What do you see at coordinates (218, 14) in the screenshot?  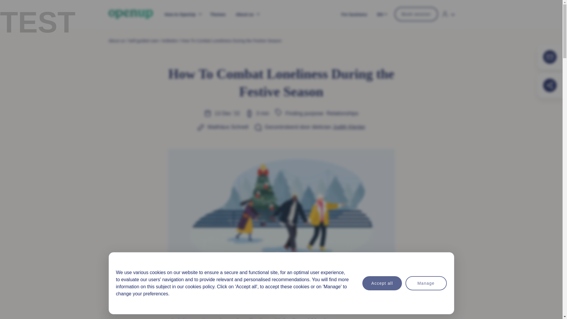 I see `Themes` at bounding box center [218, 14].